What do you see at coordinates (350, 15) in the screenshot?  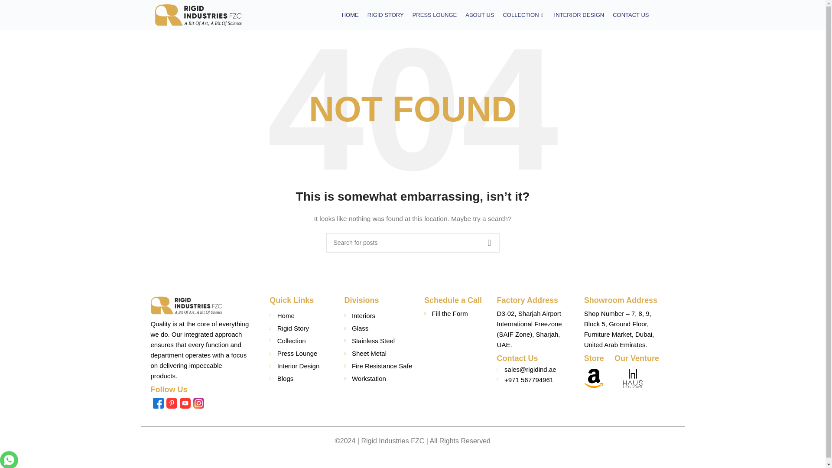 I see `HOME` at bounding box center [350, 15].